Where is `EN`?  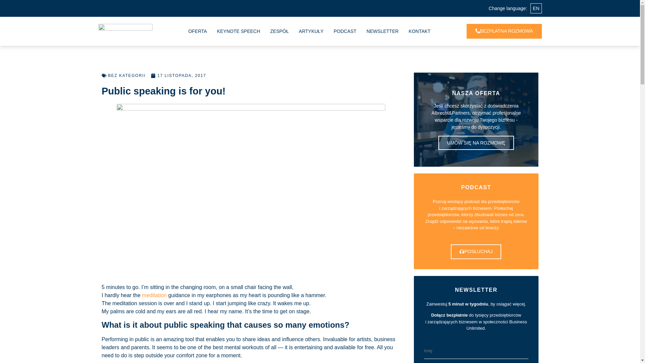
EN is located at coordinates (536, 8).